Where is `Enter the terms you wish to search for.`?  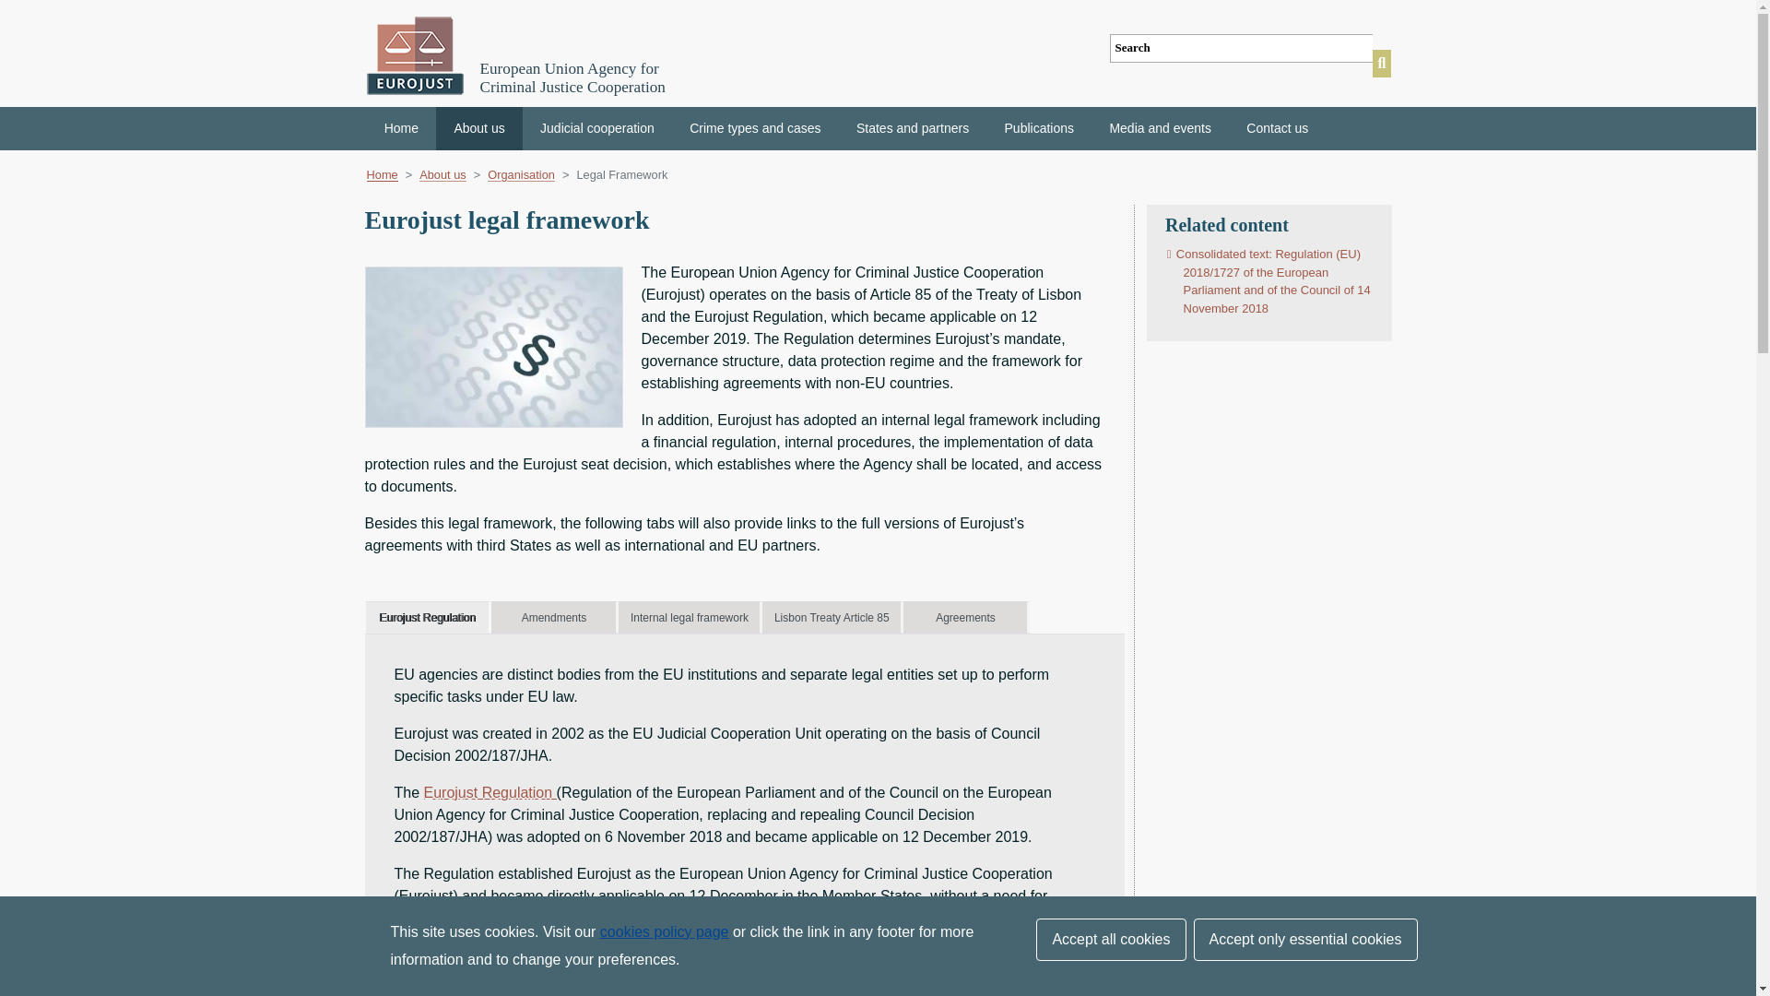 Enter the terms you wish to search for. is located at coordinates (1241, 47).